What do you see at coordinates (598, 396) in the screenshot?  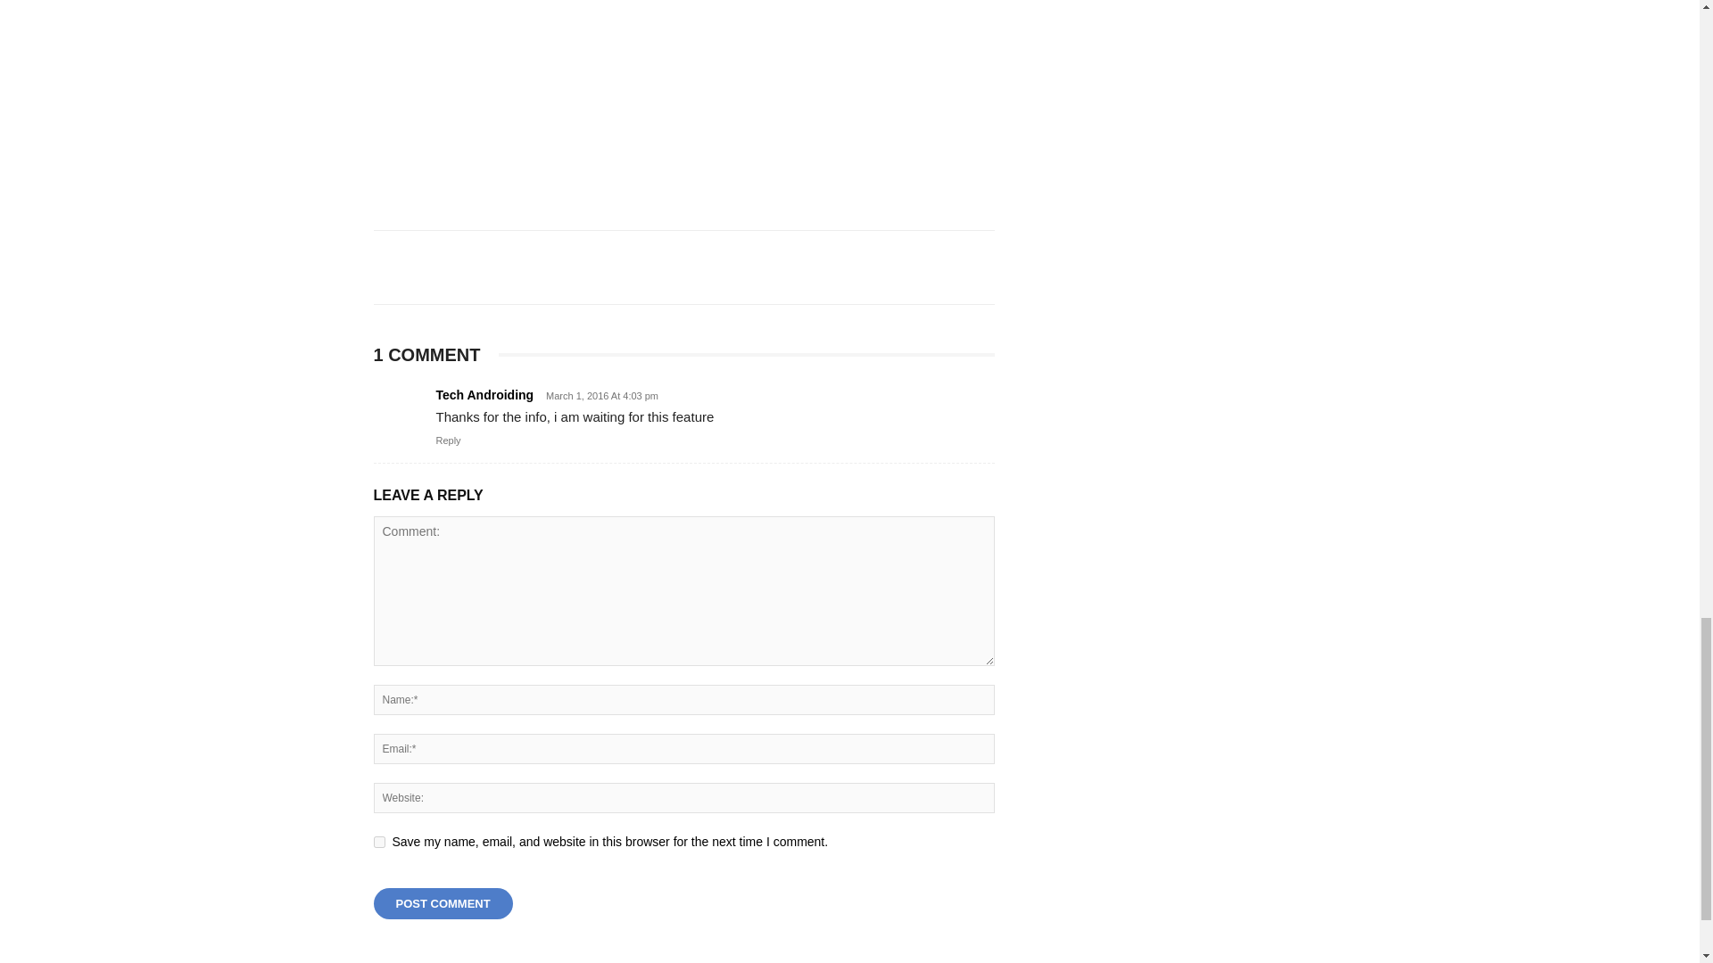 I see `March 1, 2016 At 4:03 pm` at bounding box center [598, 396].